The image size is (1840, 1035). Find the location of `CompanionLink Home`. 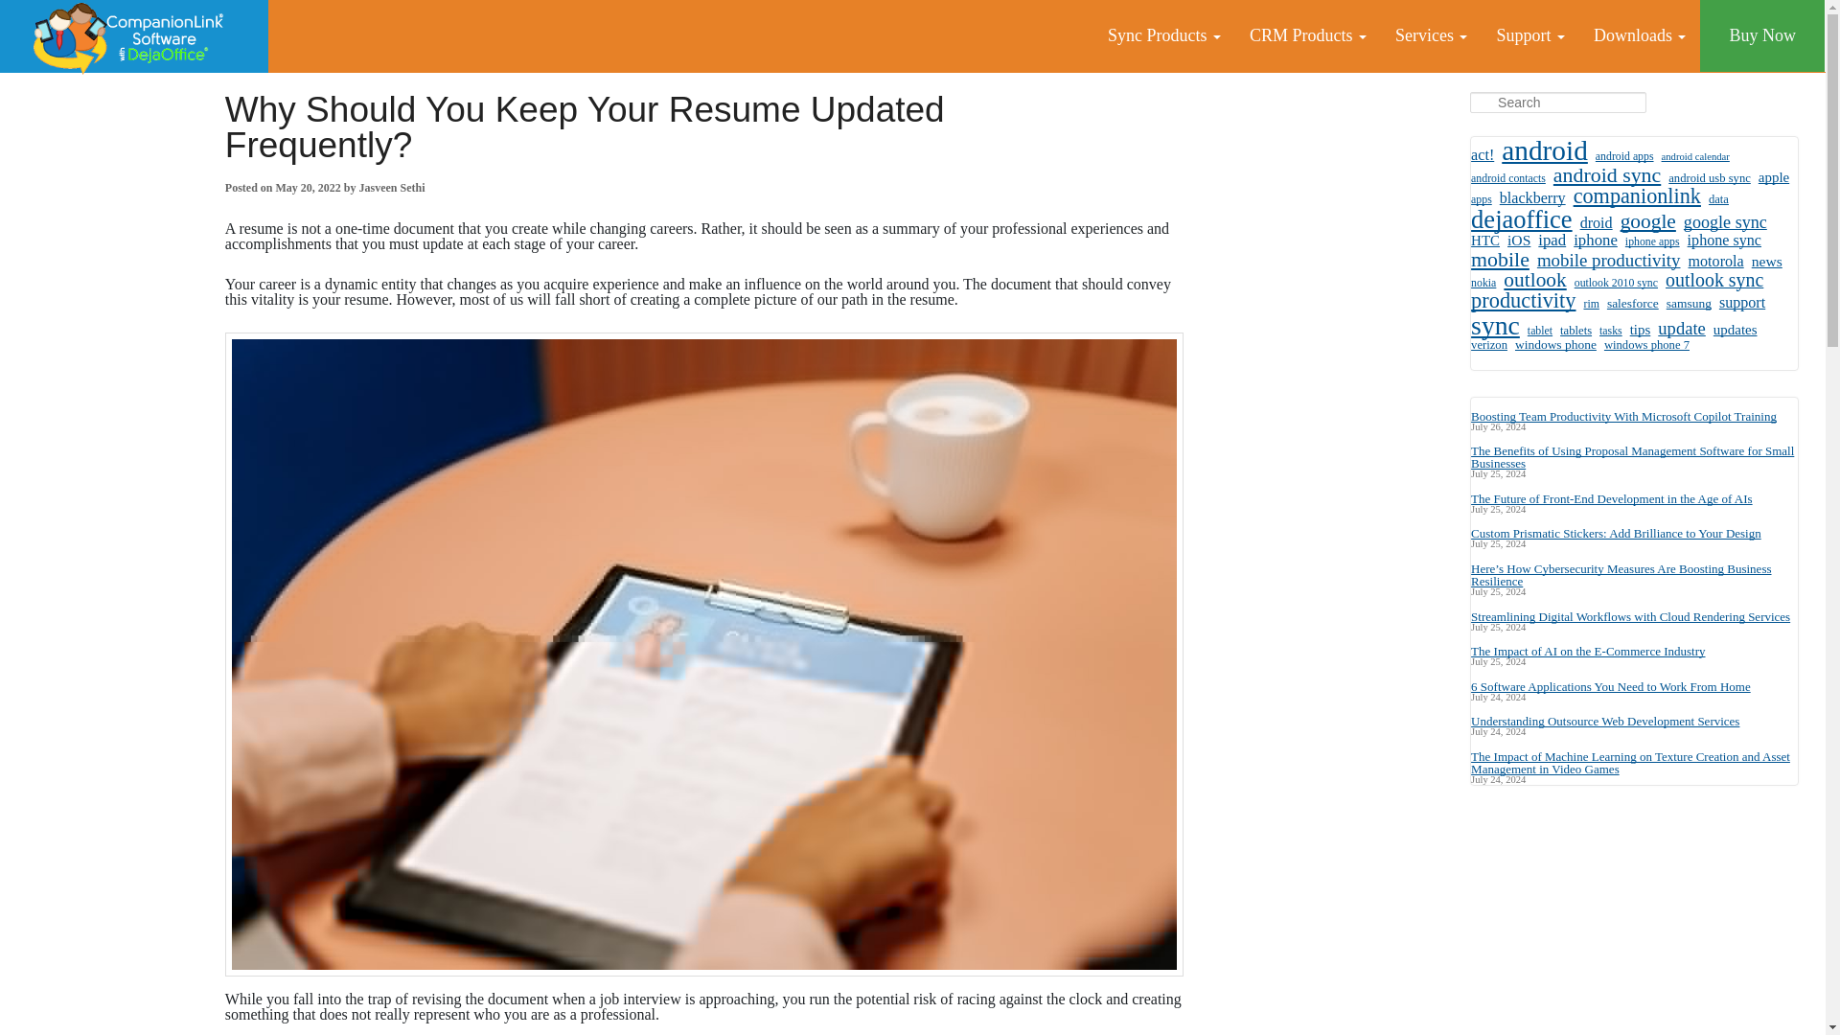

CompanionLink Home is located at coordinates (134, 36).